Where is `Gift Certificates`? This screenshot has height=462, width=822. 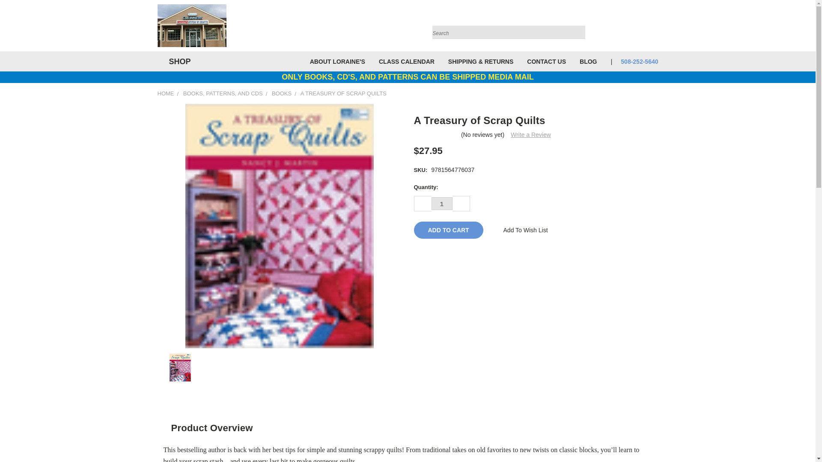
Gift Certificates is located at coordinates (641, 27).